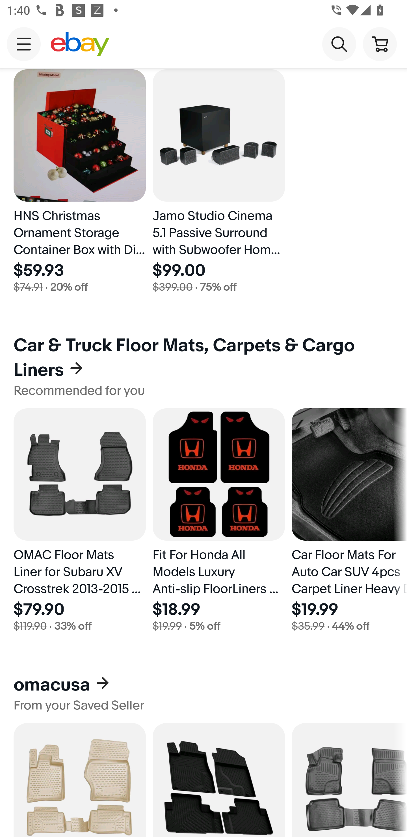 The height and width of the screenshot is (837, 407). Describe the element at coordinates (380, 44) in the screenshot. I see `Cart button shopping cart` at that location.